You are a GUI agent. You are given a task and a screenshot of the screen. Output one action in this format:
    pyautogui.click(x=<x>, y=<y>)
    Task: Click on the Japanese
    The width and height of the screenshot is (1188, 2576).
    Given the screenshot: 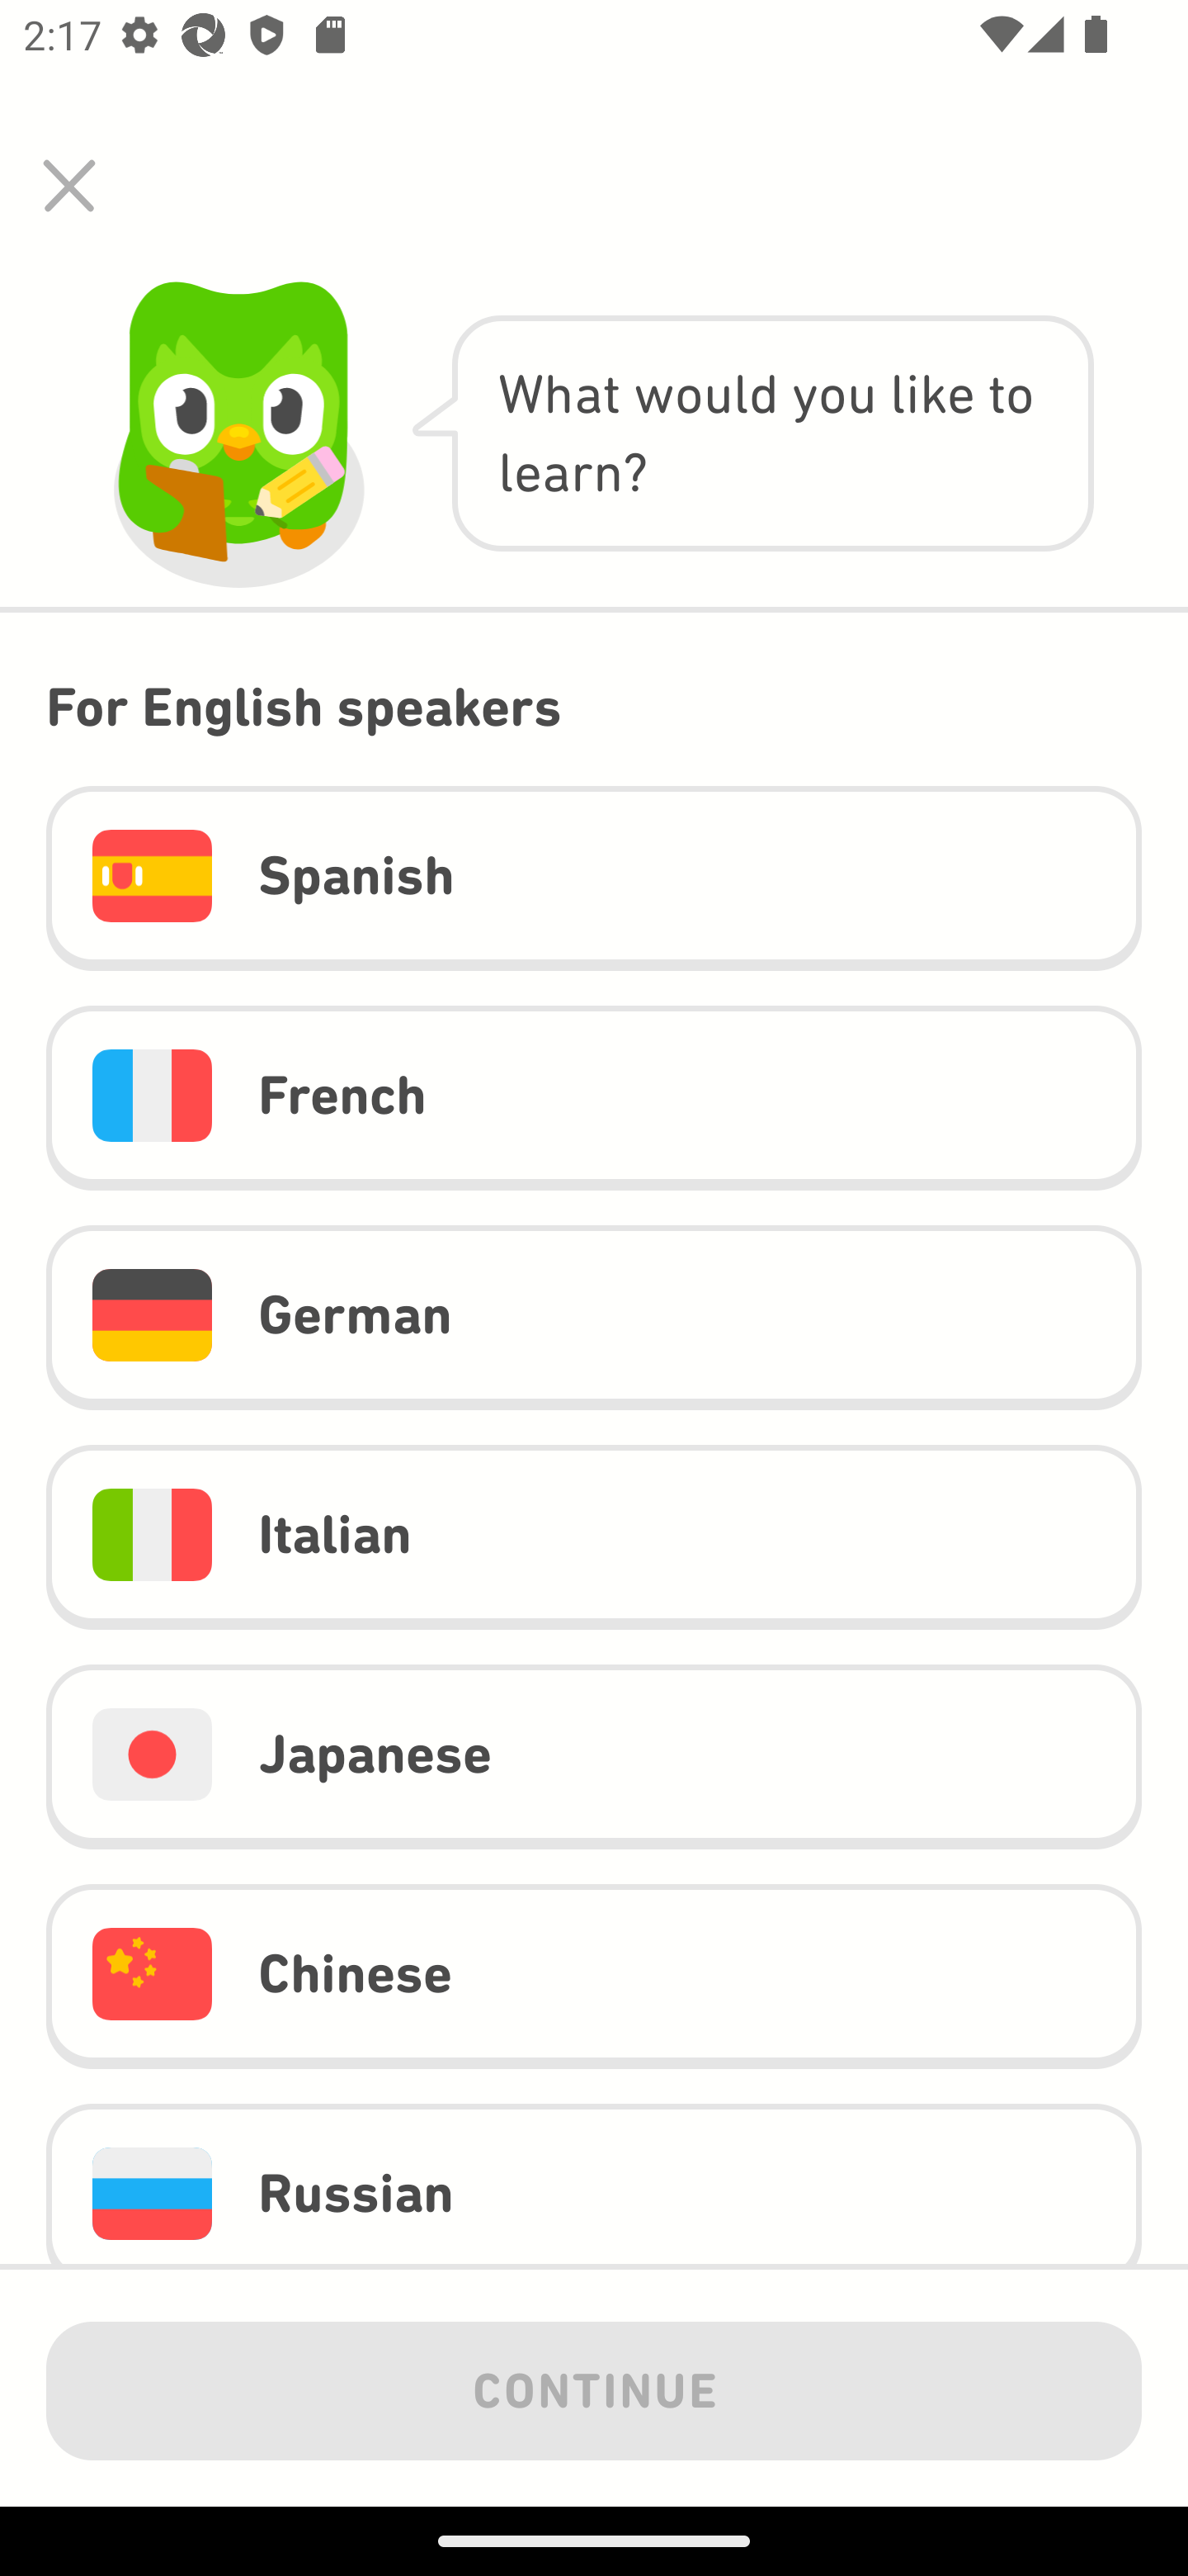 What is the action you would take?
    pyautogui.click(x=594, y=1757)
    